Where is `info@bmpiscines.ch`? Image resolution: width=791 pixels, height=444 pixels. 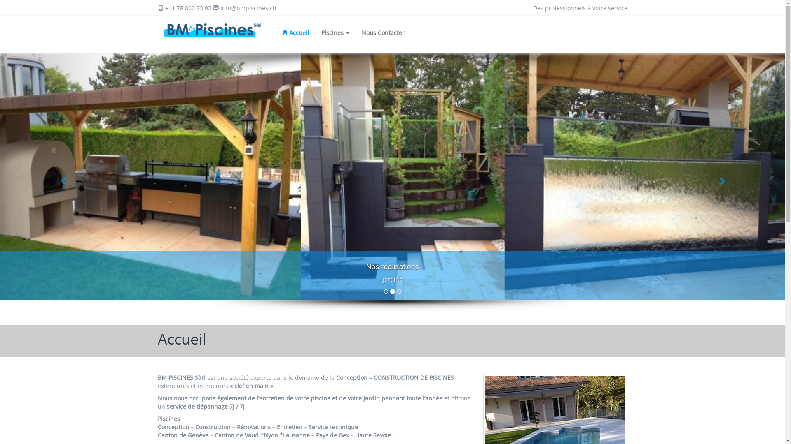 info@bmpiscines.ch is located at coordinates (248, 8).